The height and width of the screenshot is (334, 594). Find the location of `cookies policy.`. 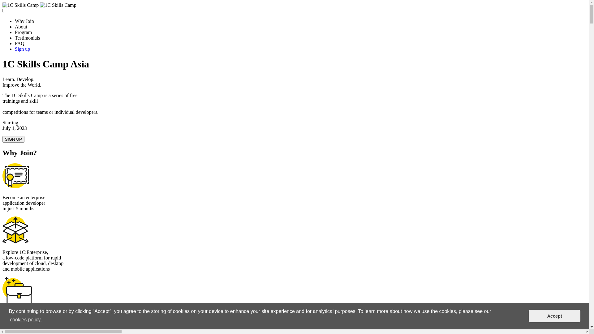

cookies policy. is located at coordinates (26, 320).